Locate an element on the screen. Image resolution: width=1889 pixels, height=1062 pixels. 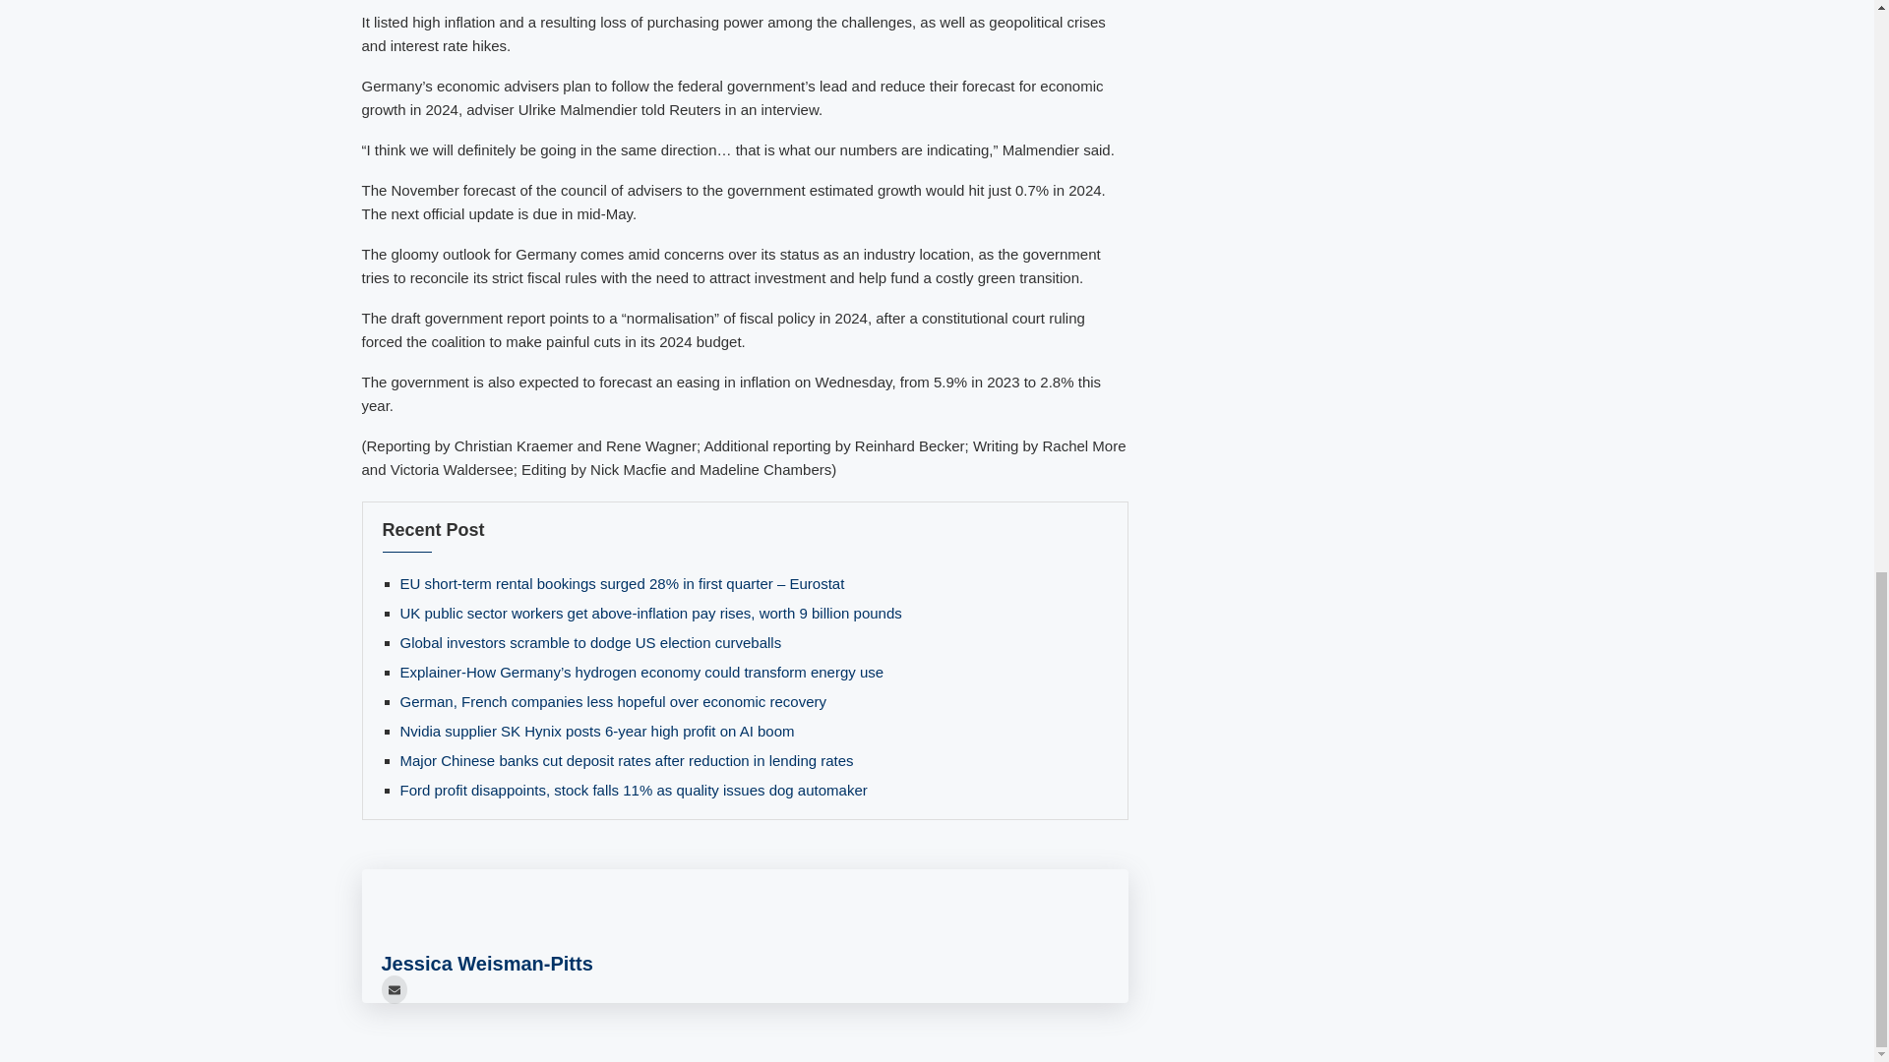
User email is located at coordinates (394, 989).